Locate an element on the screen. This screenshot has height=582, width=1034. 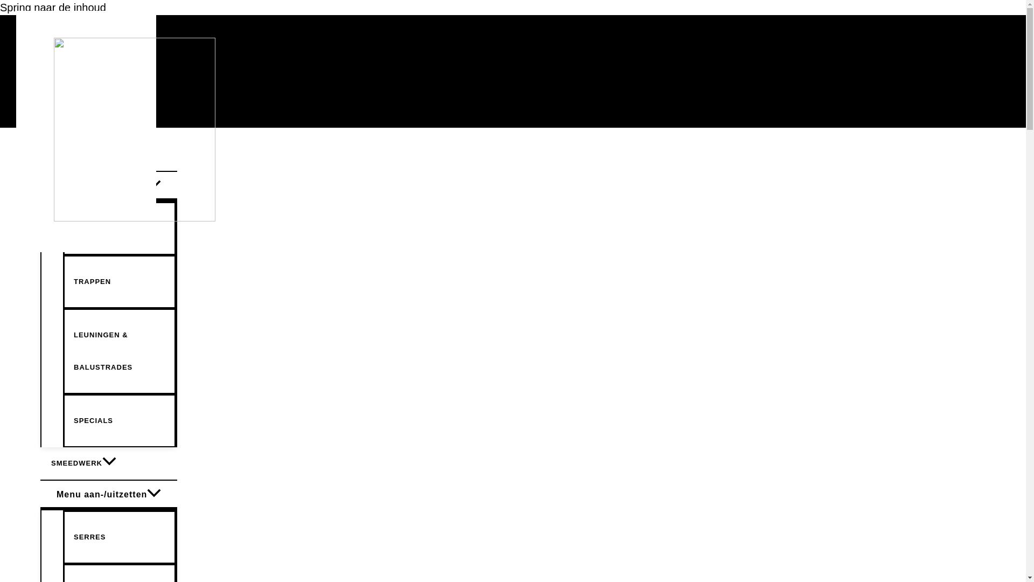
MAATWERK is located at coordinates (109, 155).